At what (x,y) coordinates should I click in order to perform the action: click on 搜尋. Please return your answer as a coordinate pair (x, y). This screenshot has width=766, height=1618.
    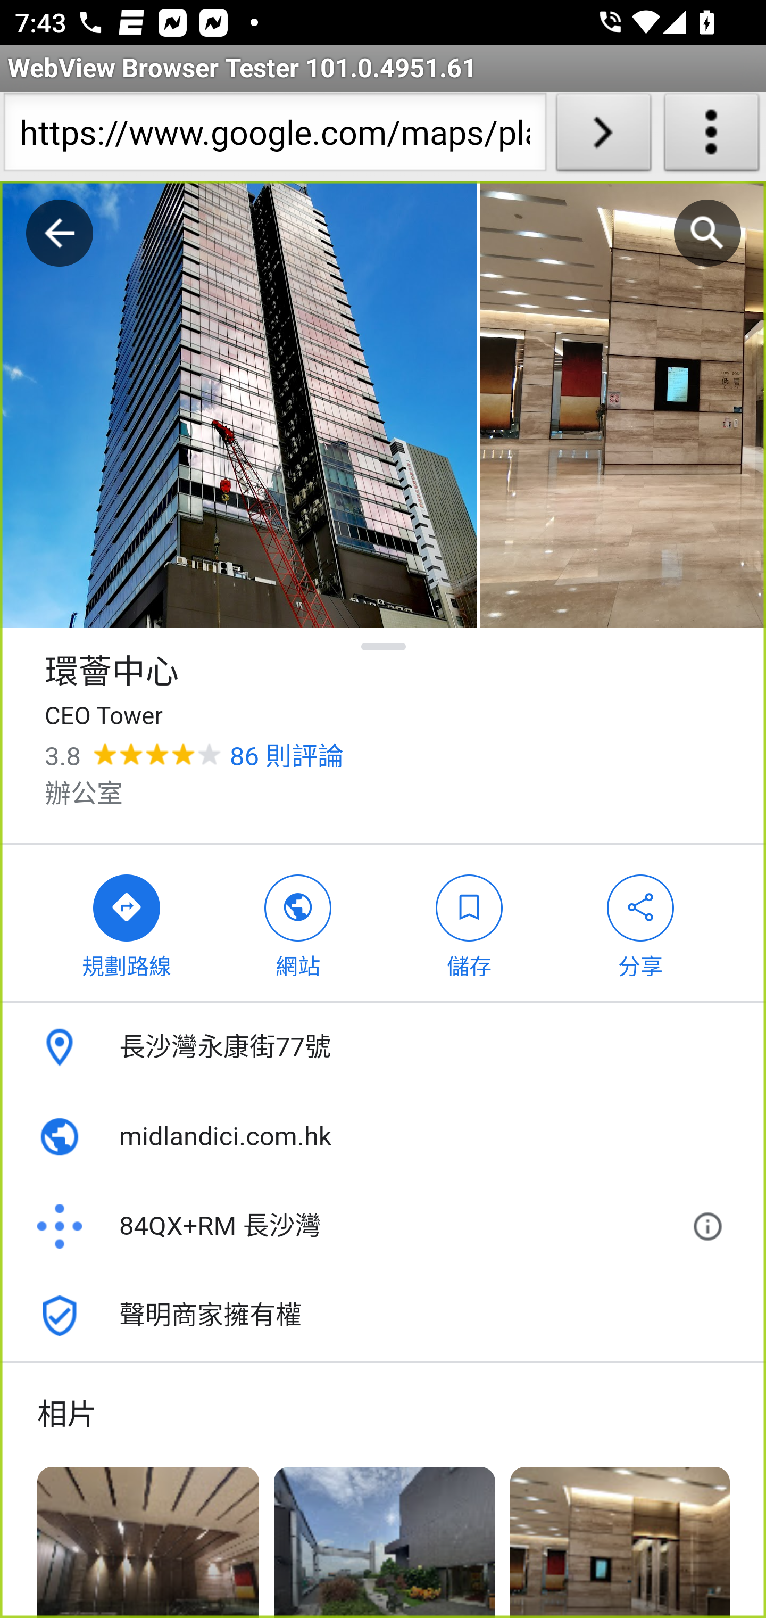
    Looking at the image, I should click on (707, 233).